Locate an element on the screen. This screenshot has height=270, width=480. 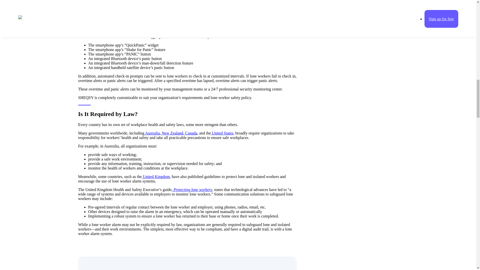
SHEQSY by SafetyCulture is located at coordinates (144, 10).